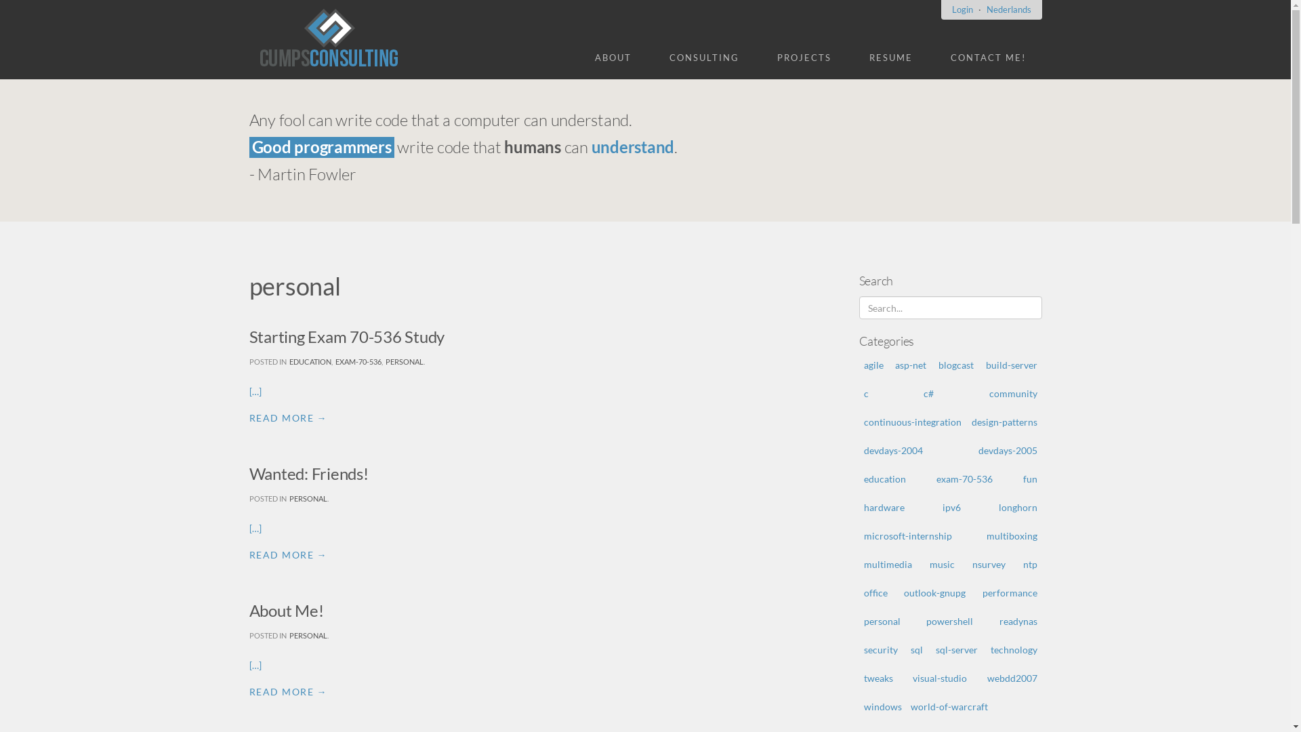  What do you see at coordinates (893, 450) in the screenshot?
I see `devdays-2004` at bounding box center [893, 450].